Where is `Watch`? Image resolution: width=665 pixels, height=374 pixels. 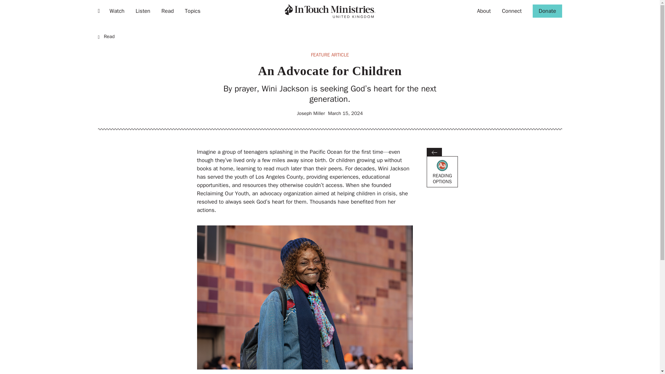 Watch is located at coordinates (193, 11).